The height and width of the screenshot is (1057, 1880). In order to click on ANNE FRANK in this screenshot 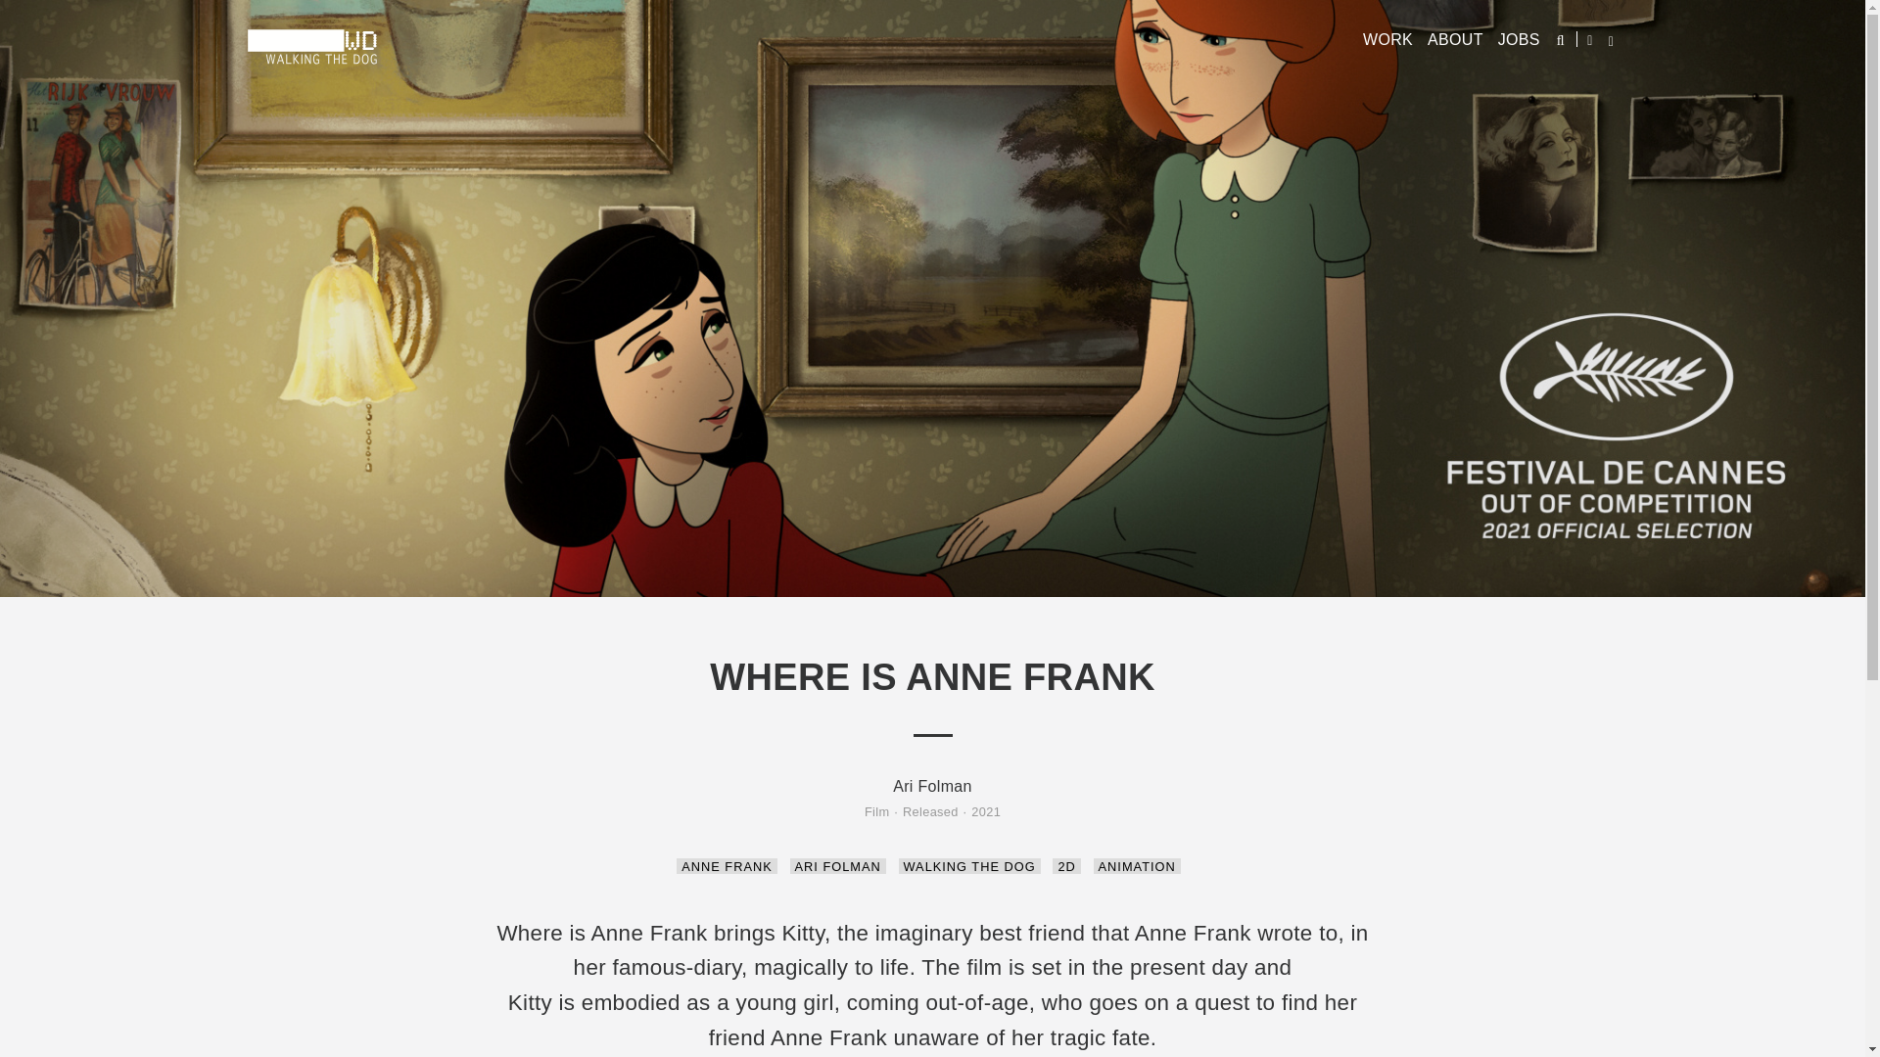, I will do `click(727, 865)`.